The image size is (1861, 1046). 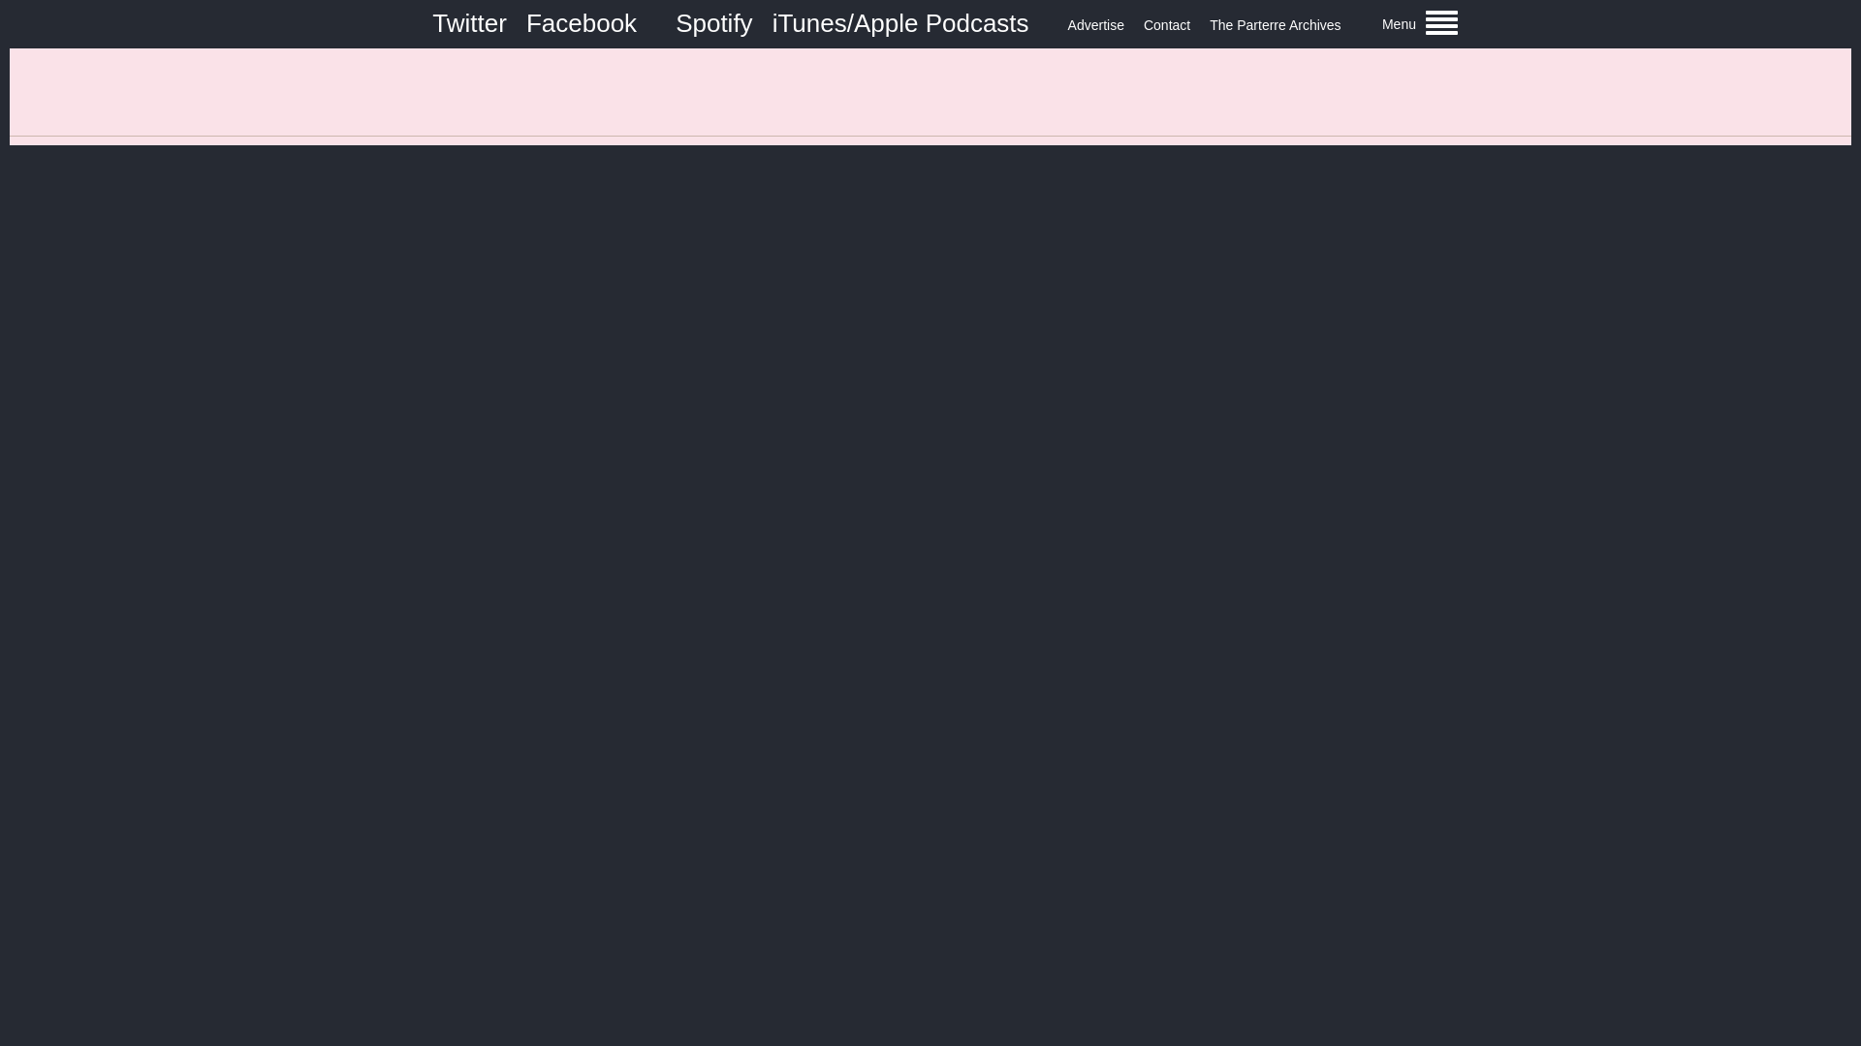 I want to click on Advertise, so click(x=1095, y=25).